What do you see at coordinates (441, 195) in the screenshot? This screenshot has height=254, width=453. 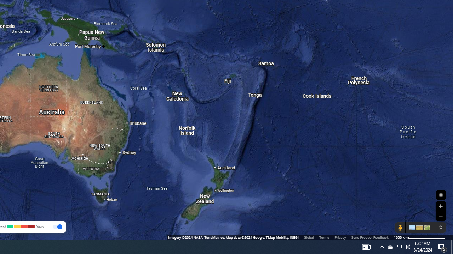 I see `Show Your Location` at bounding box center [441, 195].